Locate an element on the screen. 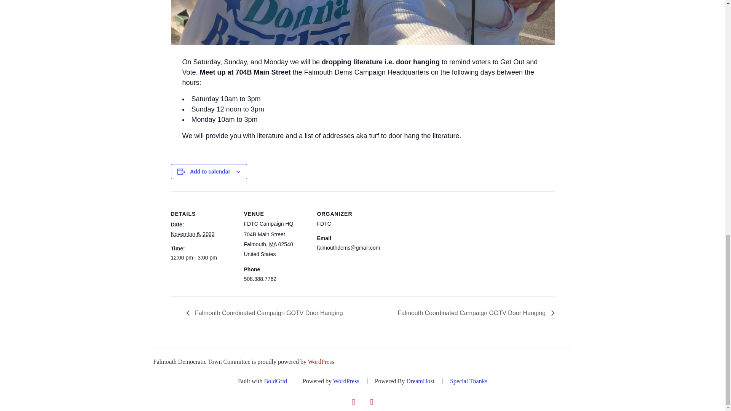 This screenshot has width=731, height=411. WordPress is located at coordinates (346, 381).